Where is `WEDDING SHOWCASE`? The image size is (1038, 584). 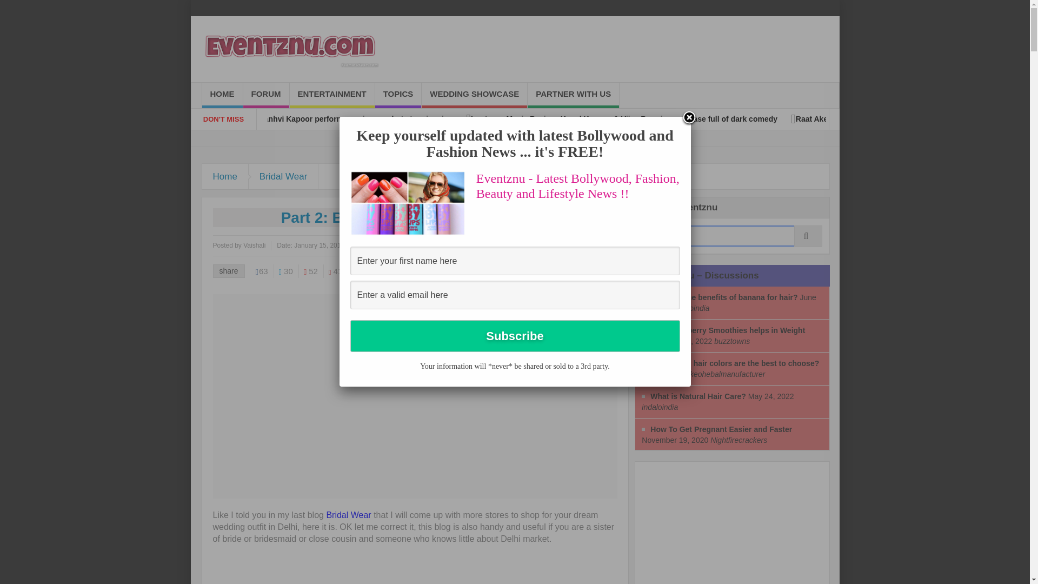
WEDDING SHOWCASE is located at coordinates (474, 95).